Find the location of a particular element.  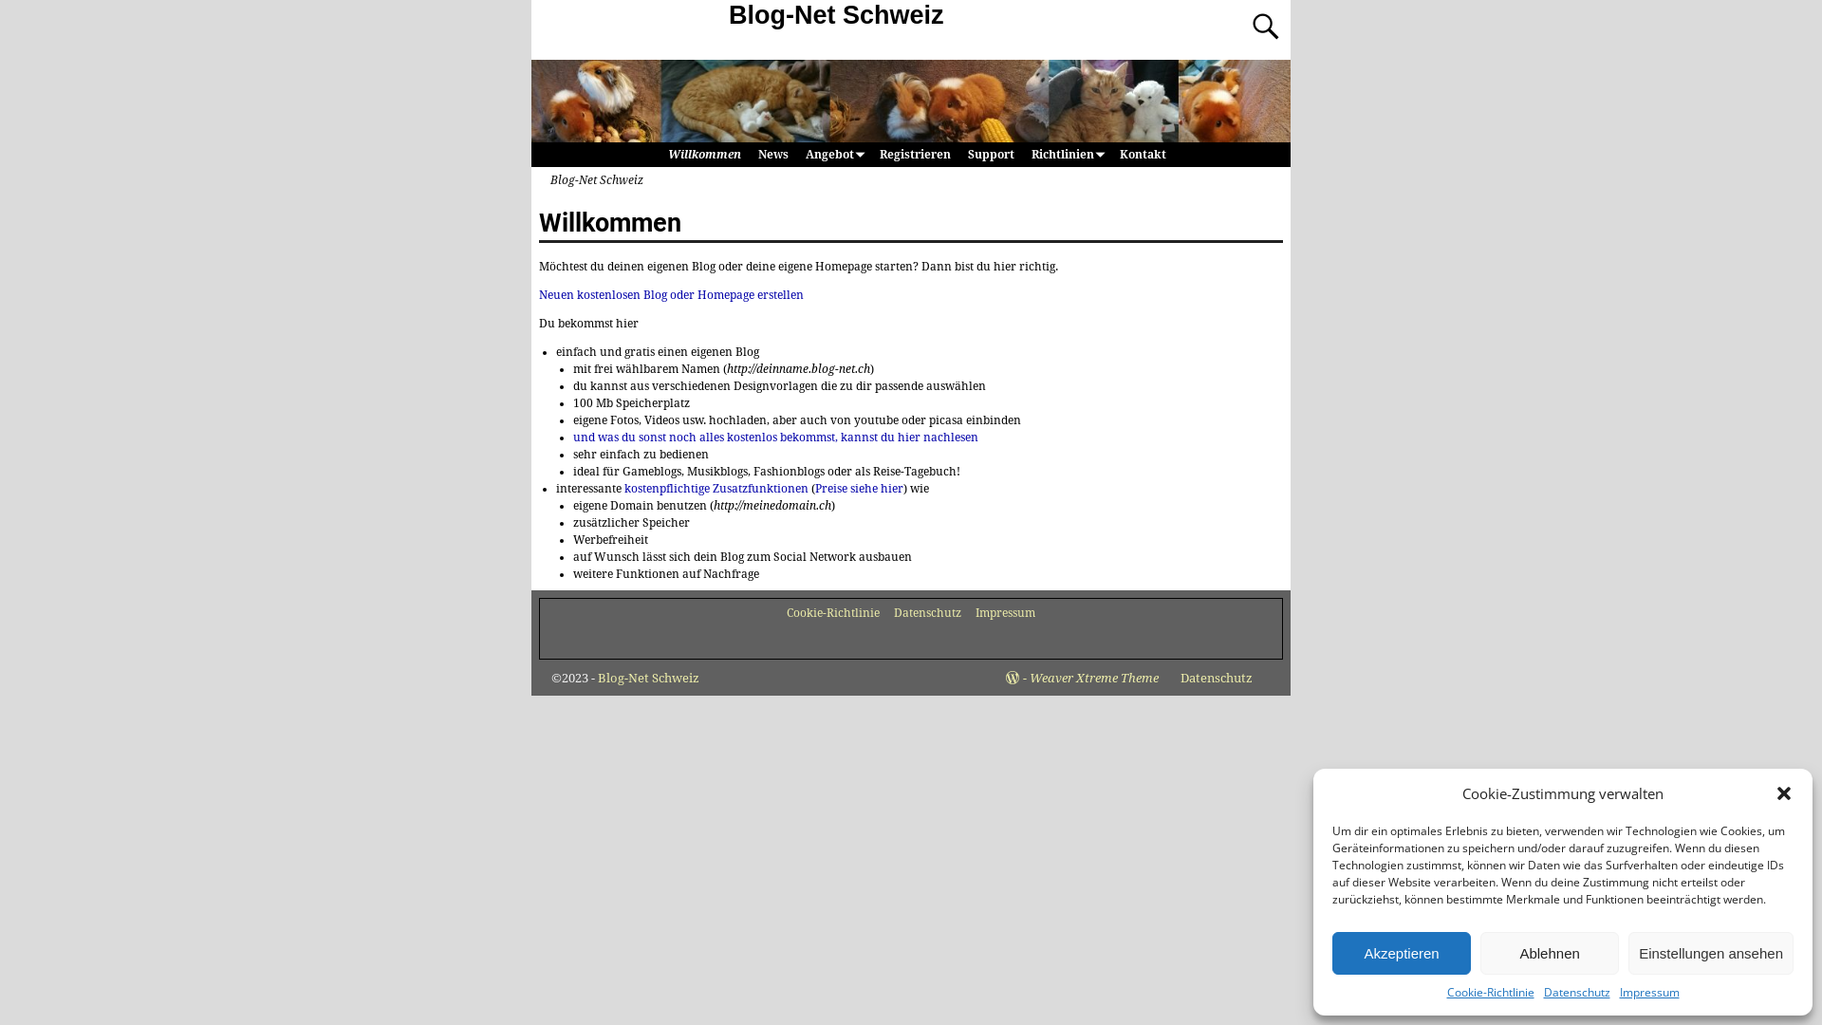

Ablehnen is located at coordinates (1550, 953).